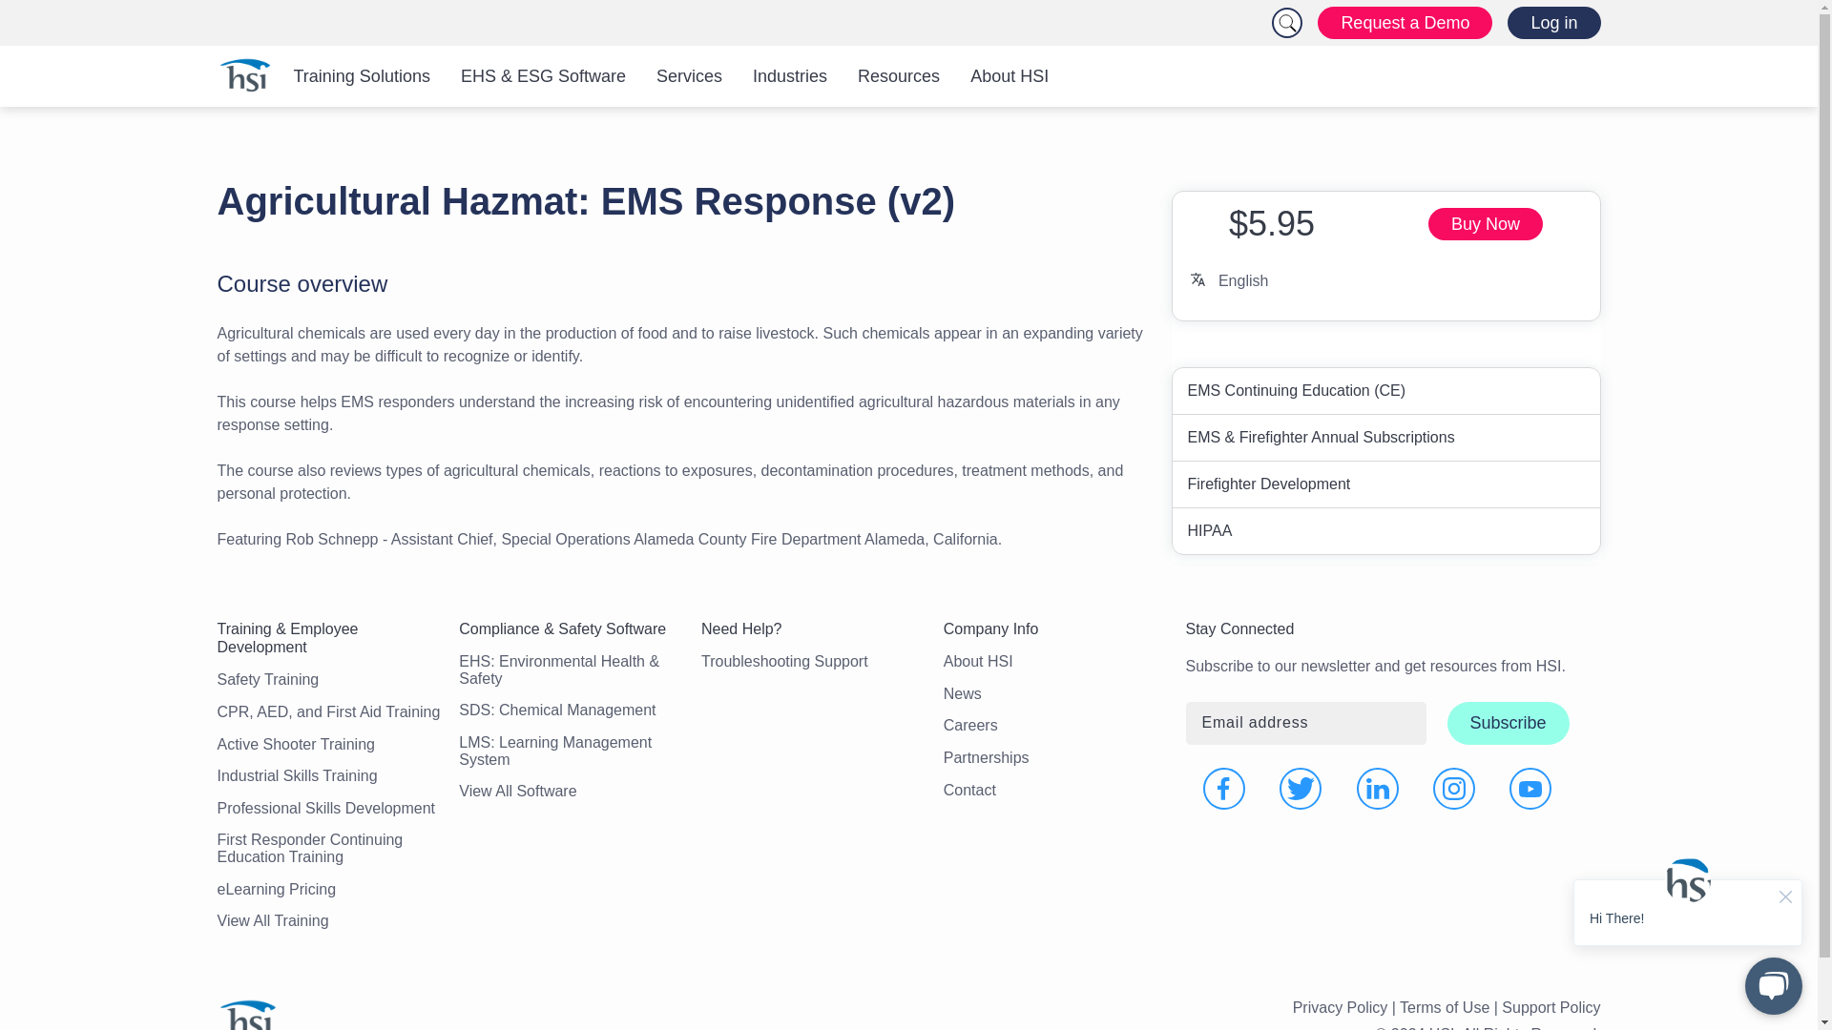 The image size is (1832, 1030). Describe the element at coordinates (1224, 788) in the screenshot. I see `Opens in a new window` at that location.